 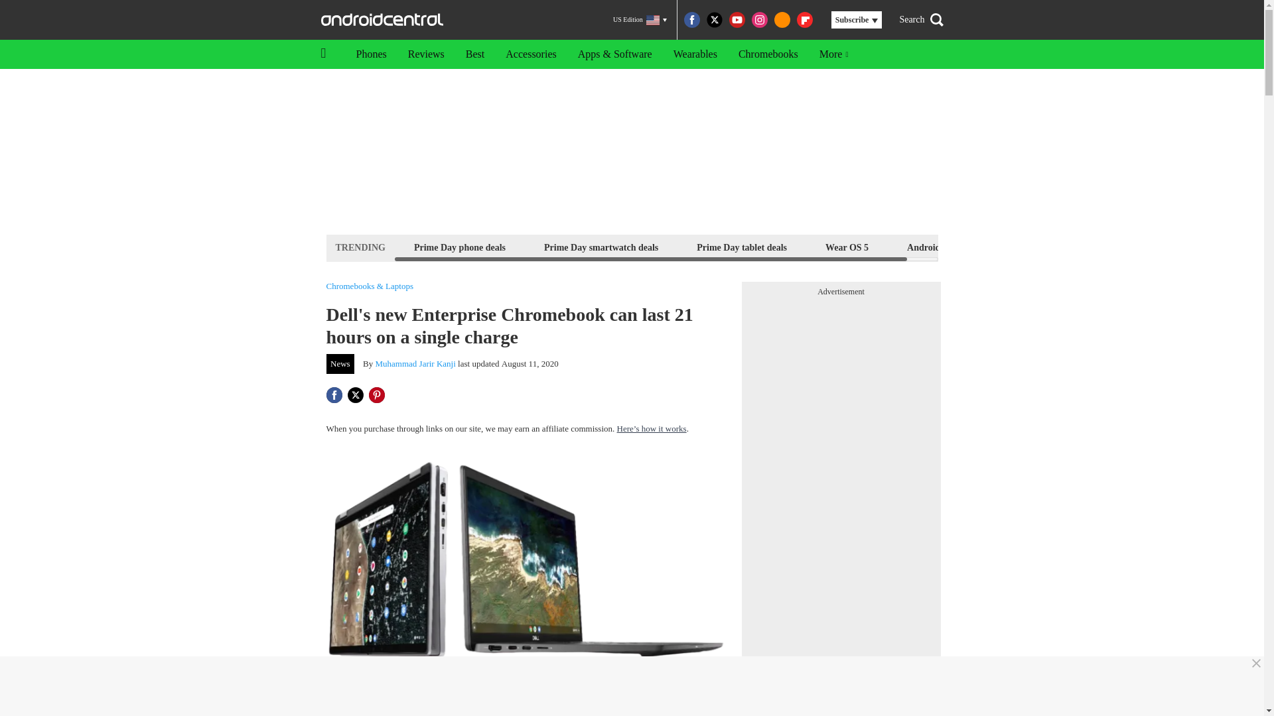 What do you see at coordinates (426, 54) in the screenshot?
I see `Reviews` at bounding box center [426, 54].